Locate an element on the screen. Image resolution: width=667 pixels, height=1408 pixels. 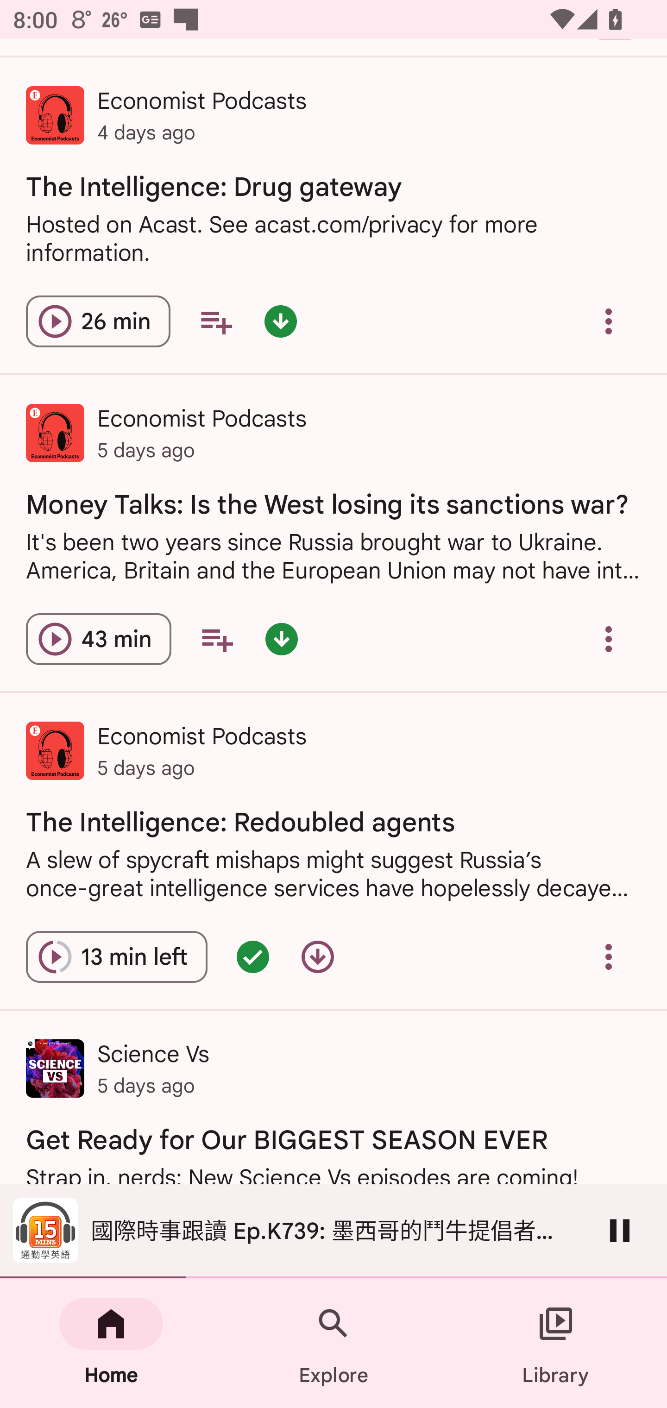
Overflow menu is located at coordinates (609, 957).